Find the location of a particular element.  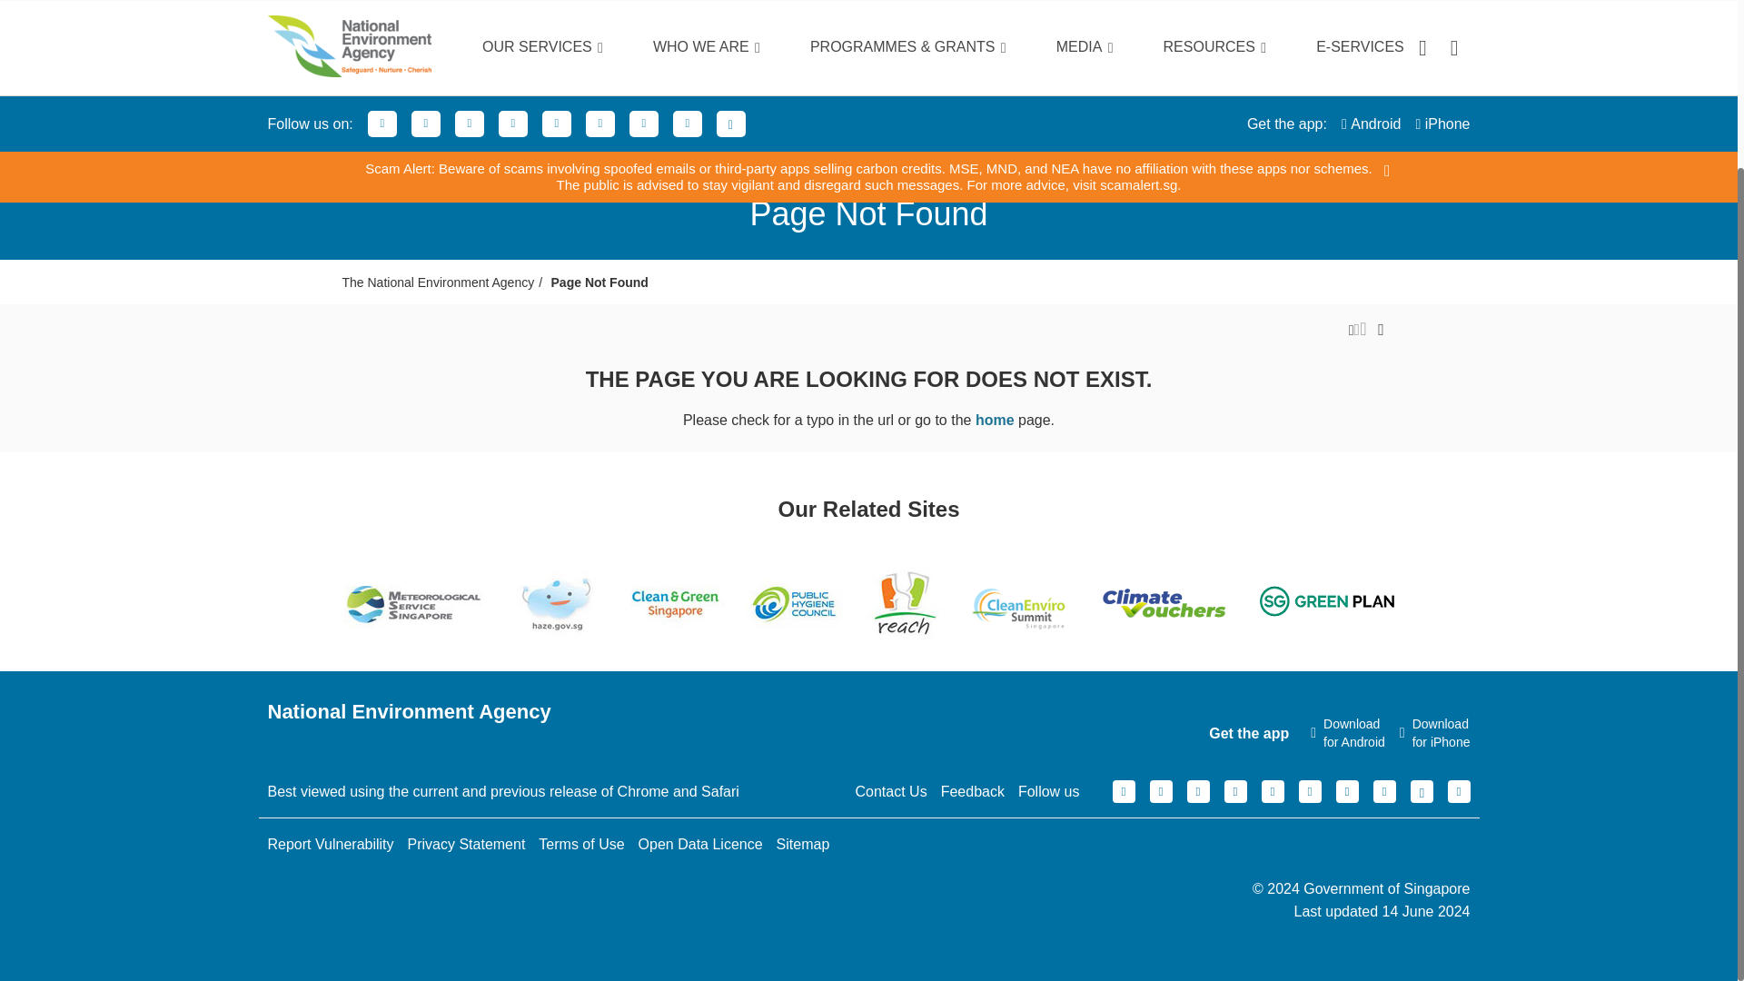

Climate Vouchers website is located at coordinates (1164, 603).